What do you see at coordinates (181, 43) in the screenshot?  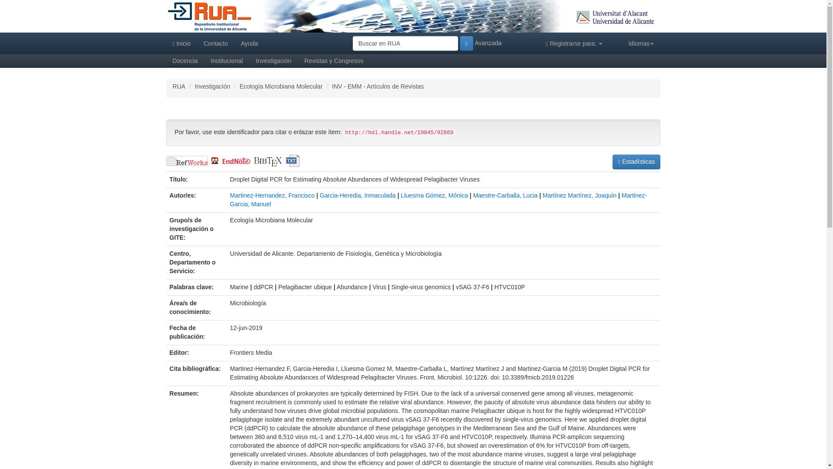 I see `Inicio` at bounding box center [181, 43].